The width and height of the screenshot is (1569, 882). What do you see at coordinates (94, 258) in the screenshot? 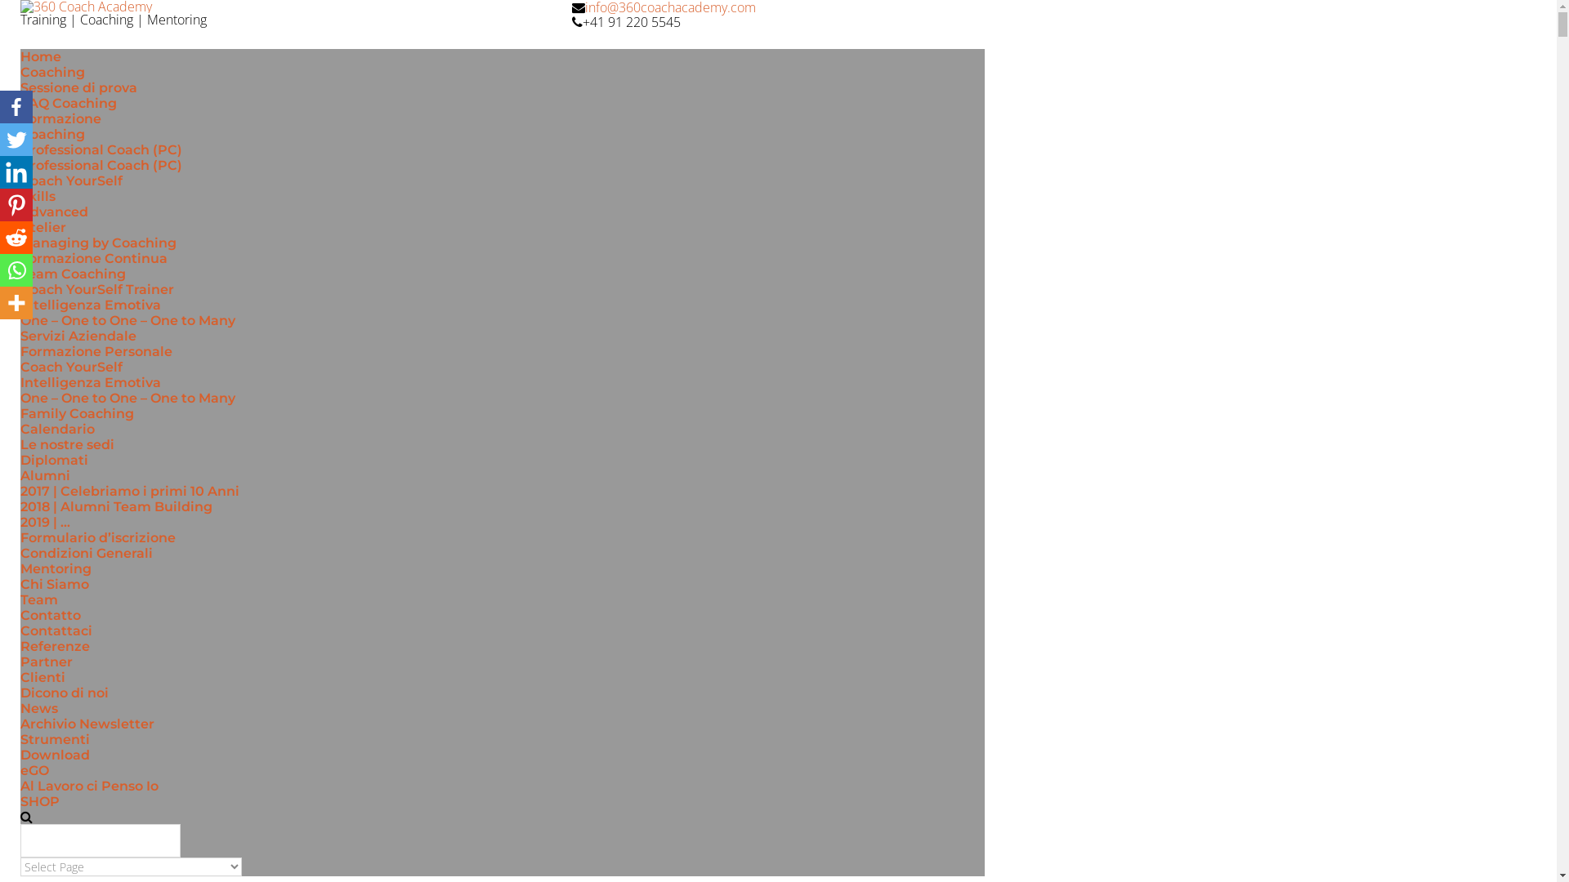
I see `Formazione Continua` at bounding box center [94, 258].